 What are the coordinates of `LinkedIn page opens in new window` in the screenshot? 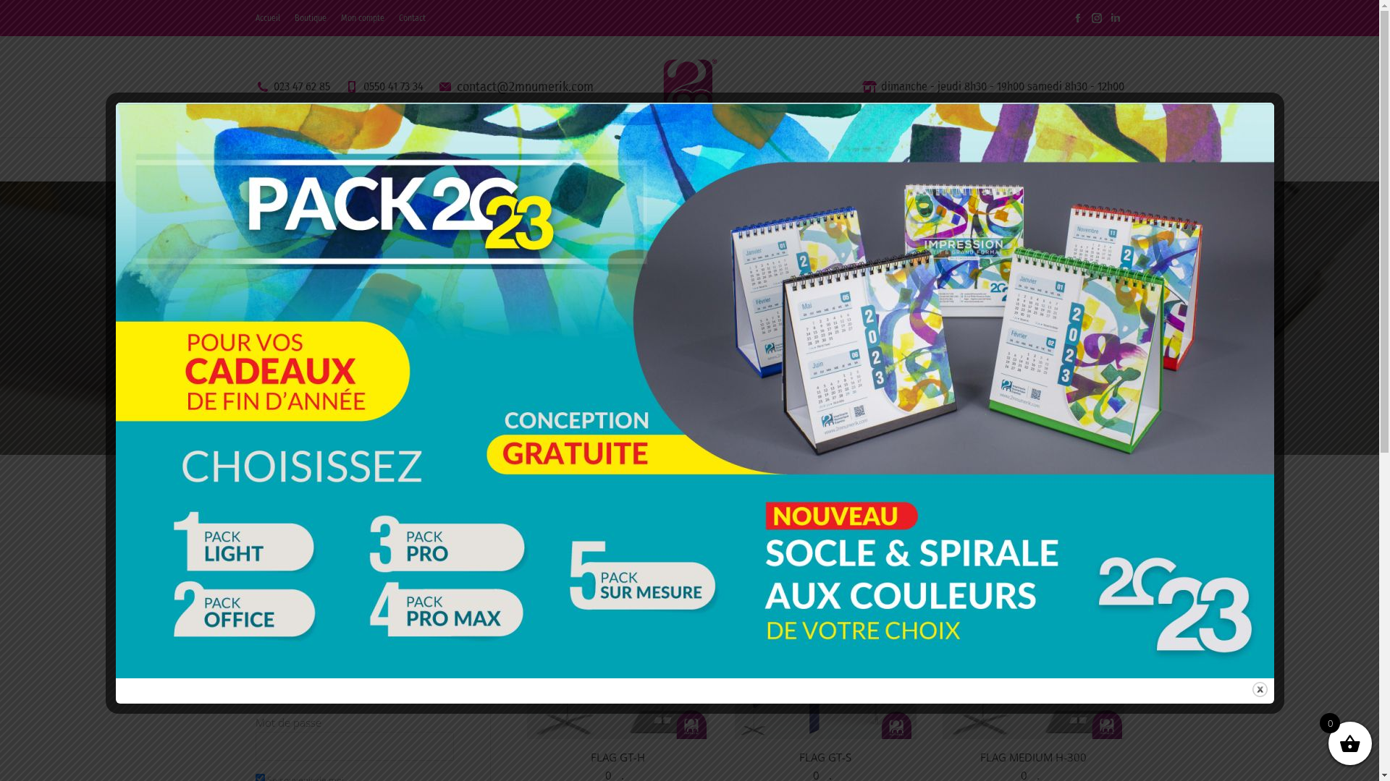 It's located at (1115, 18).